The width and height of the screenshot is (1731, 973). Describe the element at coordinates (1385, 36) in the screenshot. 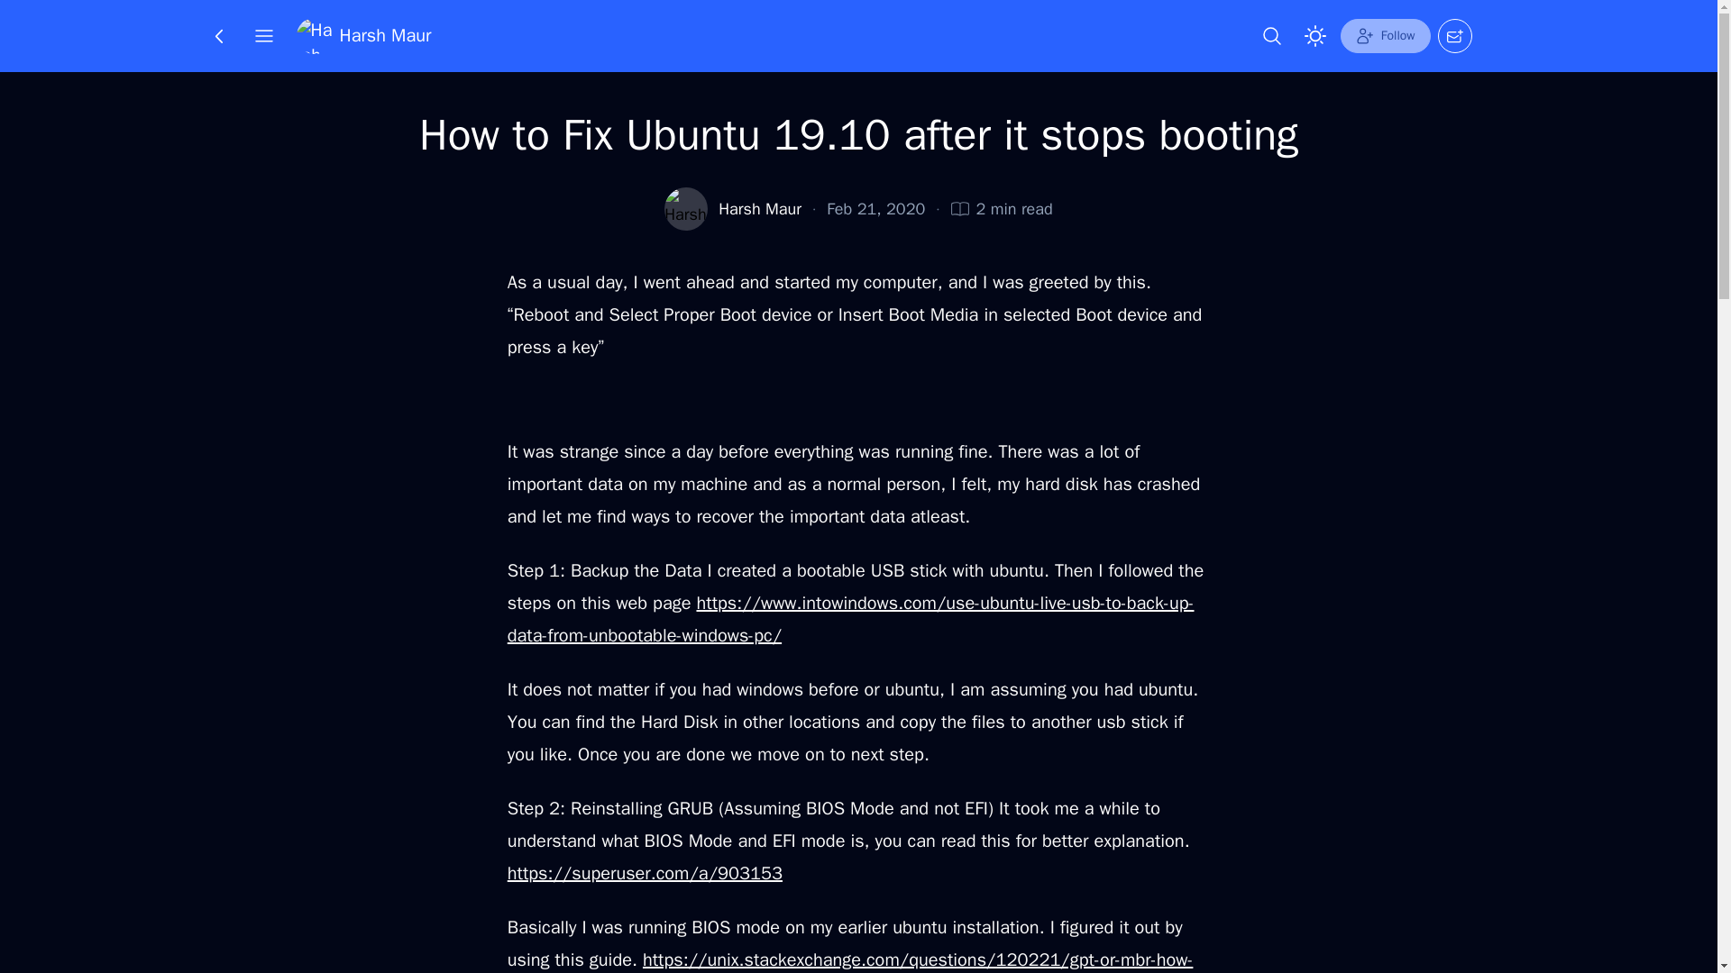

I see `Follow` at that location.